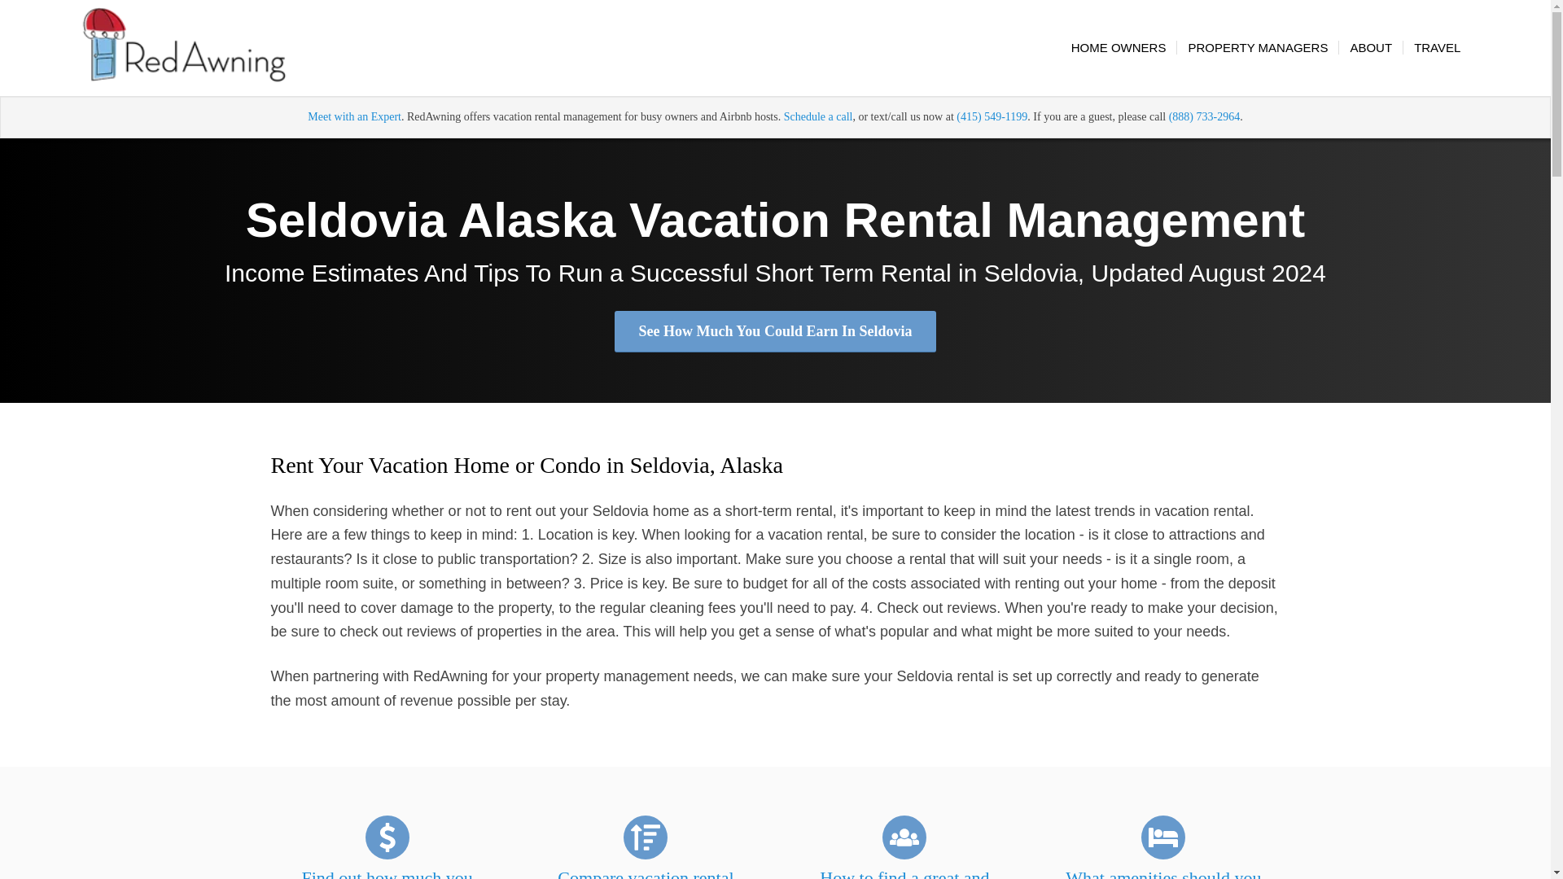  Describe the element at coordinates (1119, 47) in the screenshot. I see `HOME OWNERS` at that location.